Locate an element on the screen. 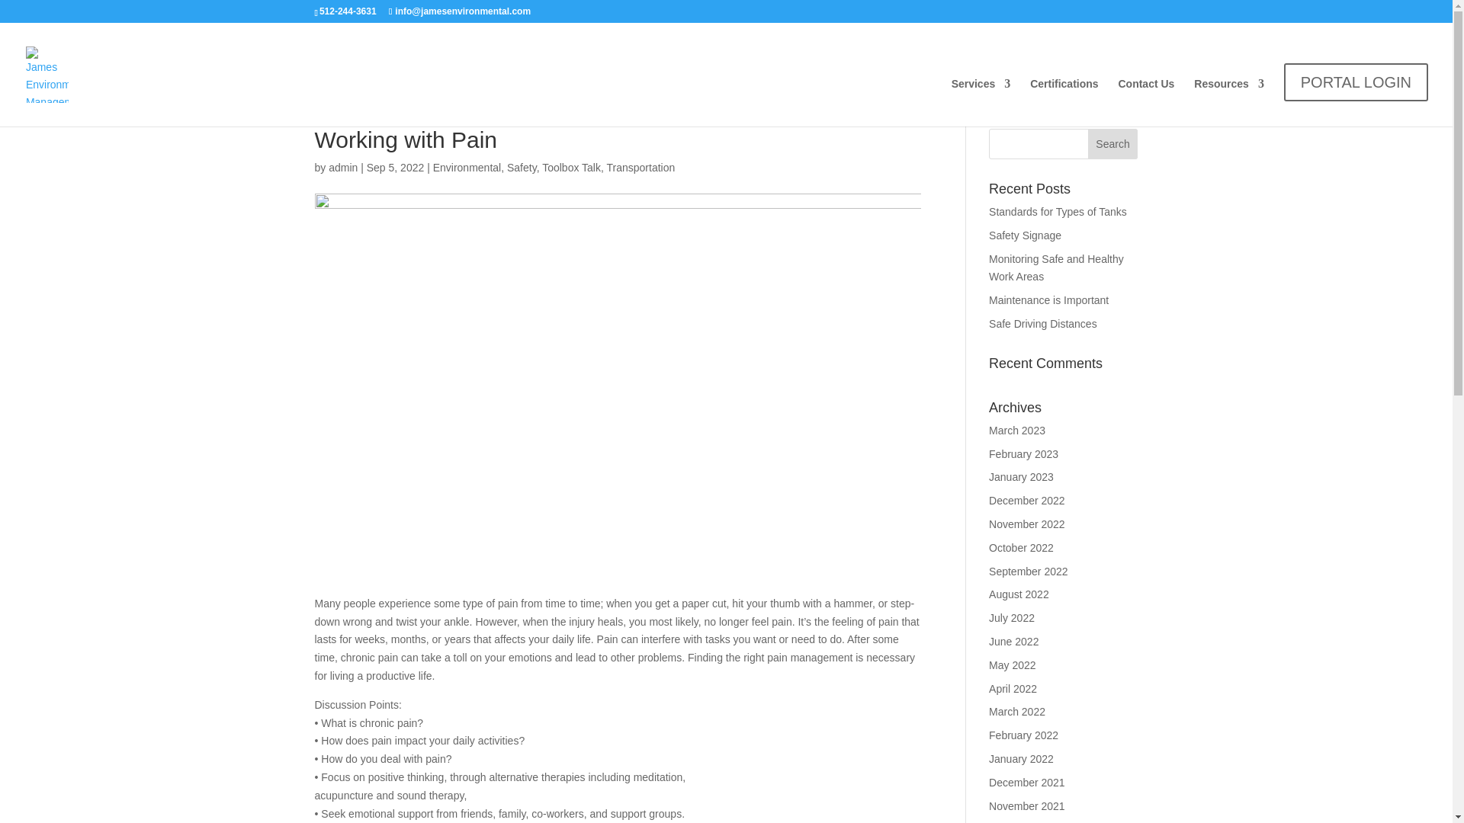 Image resolution: width=1464 pixels, height=823 pixels. Transportation is located at coordinates (640, 167).